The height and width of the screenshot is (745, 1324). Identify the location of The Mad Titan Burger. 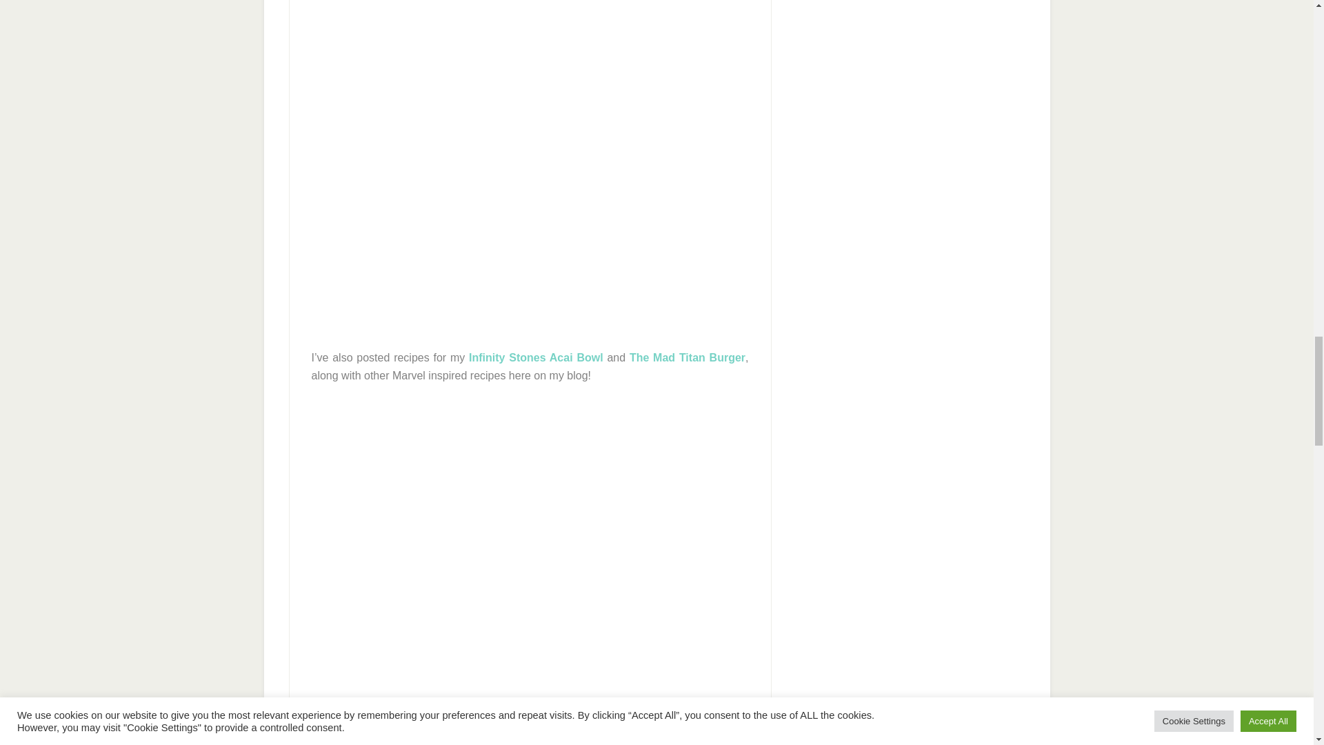
(687, 357).